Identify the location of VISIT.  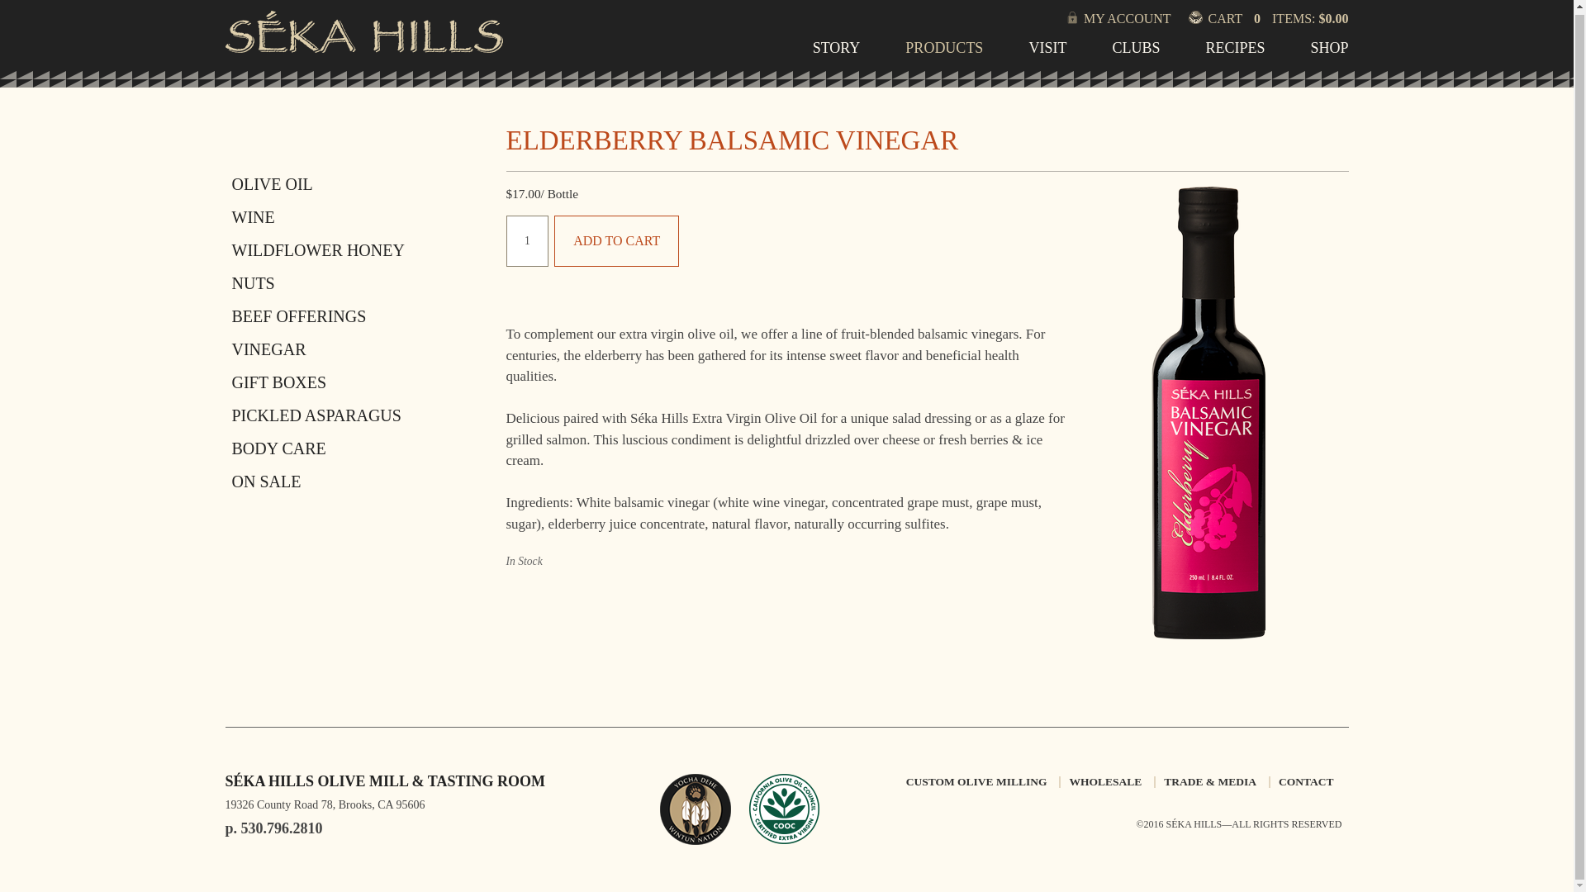
(1047, 53).